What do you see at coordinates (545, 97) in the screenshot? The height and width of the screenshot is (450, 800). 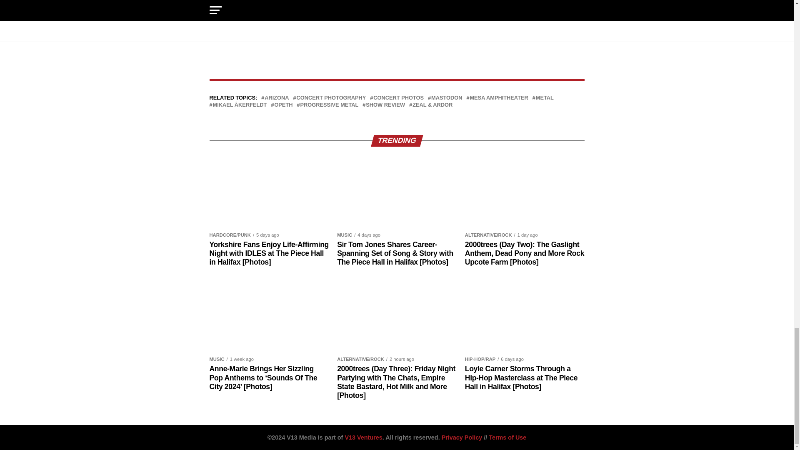 I see `METAL` at bounding box center [545, 97].